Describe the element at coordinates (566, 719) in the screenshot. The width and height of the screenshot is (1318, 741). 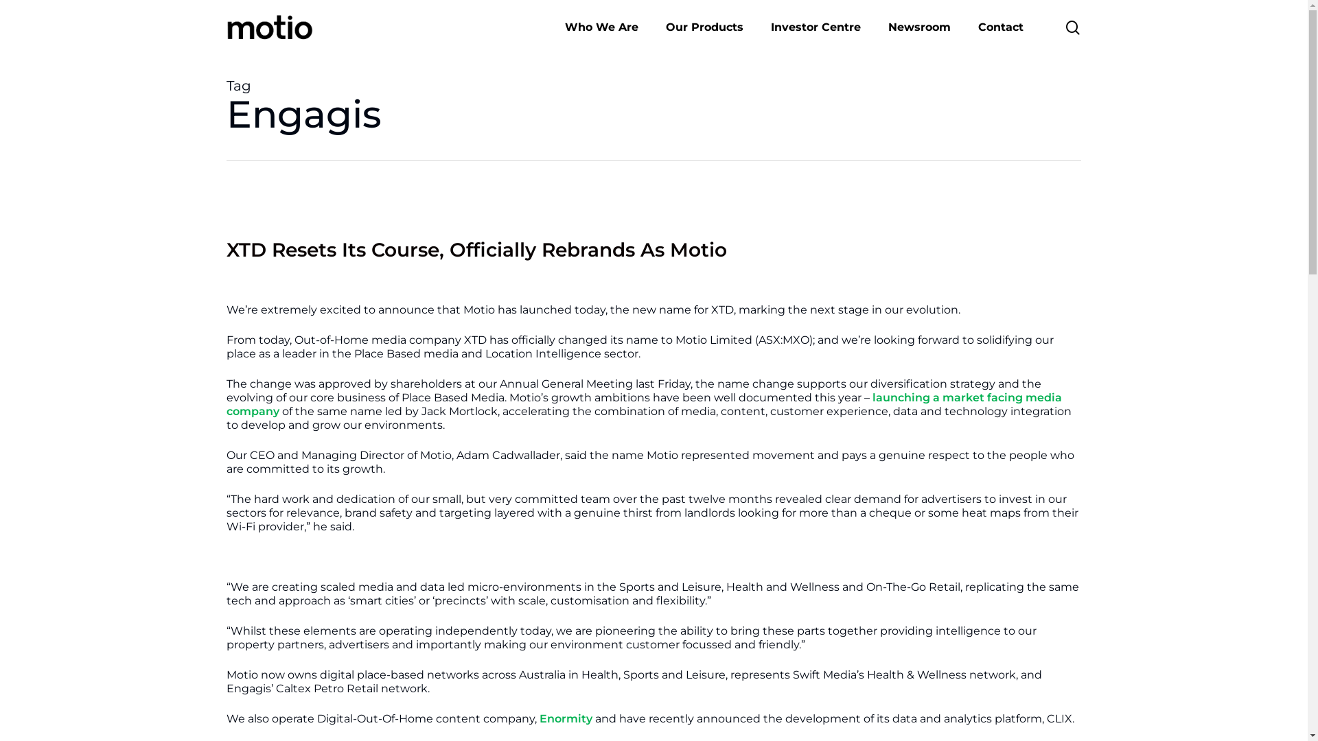
I see `Enormity` at that location.